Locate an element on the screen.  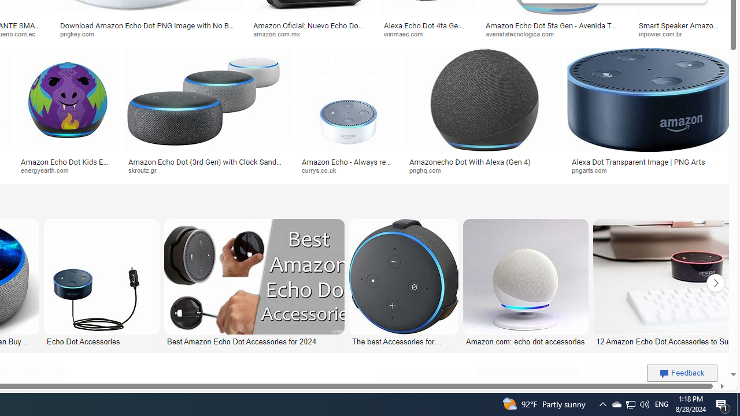
amazon.com.mx is located at coordinates (311, 34).